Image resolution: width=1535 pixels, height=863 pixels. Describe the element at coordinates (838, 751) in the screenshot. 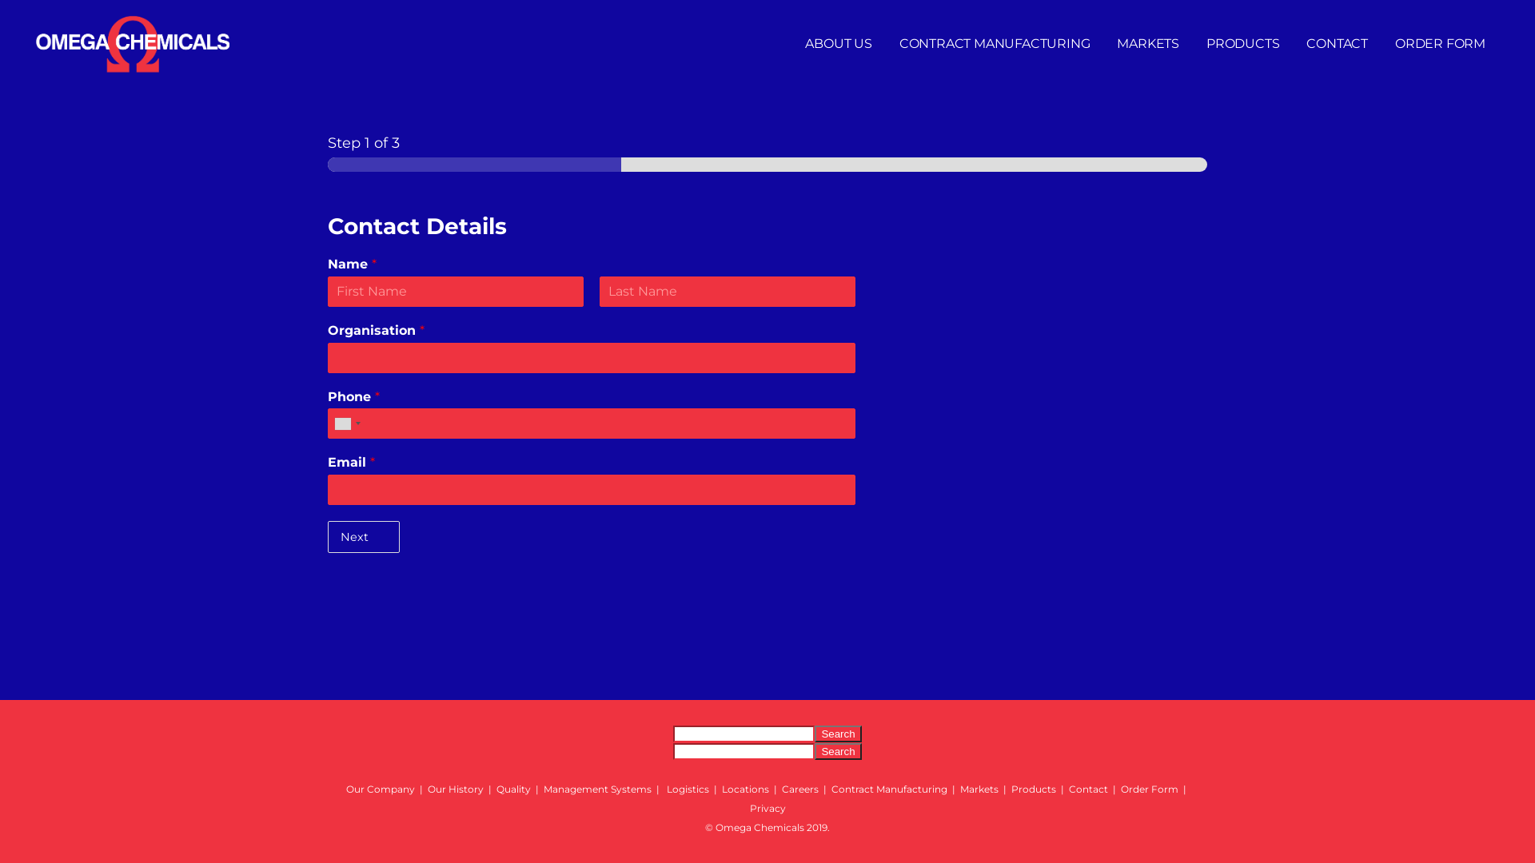

I see `Search` at that location.